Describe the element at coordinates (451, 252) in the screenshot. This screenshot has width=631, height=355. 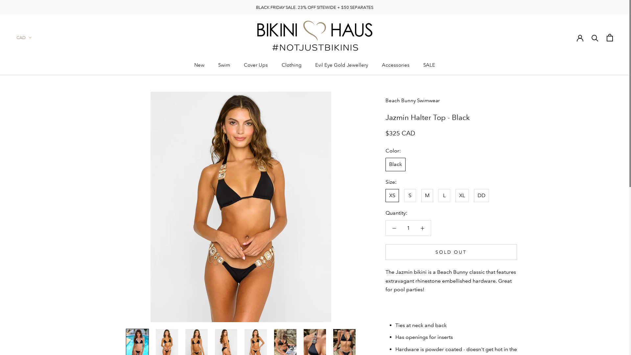
I see `SOLD OUT` at that location.